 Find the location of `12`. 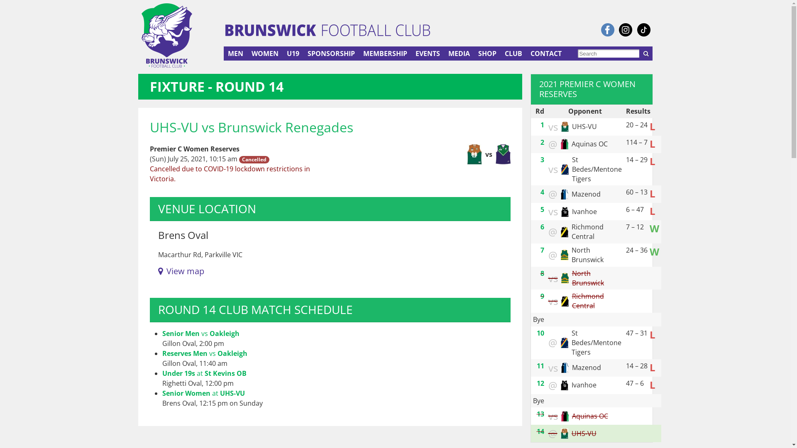

12 is located at coordinates (540, 383).